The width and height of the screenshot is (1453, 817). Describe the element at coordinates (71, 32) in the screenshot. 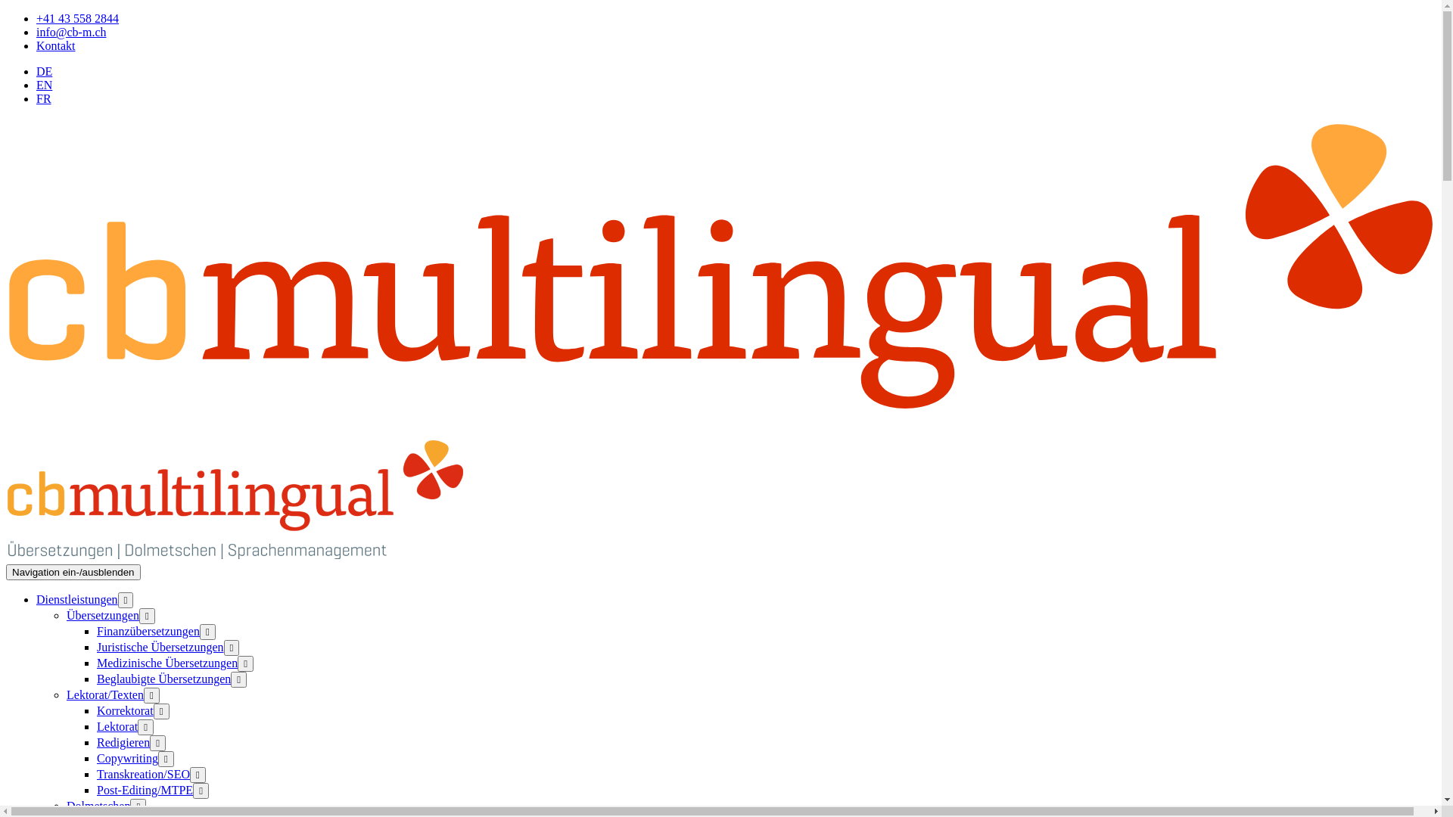

I see `info@cb-m.ch` at that location.